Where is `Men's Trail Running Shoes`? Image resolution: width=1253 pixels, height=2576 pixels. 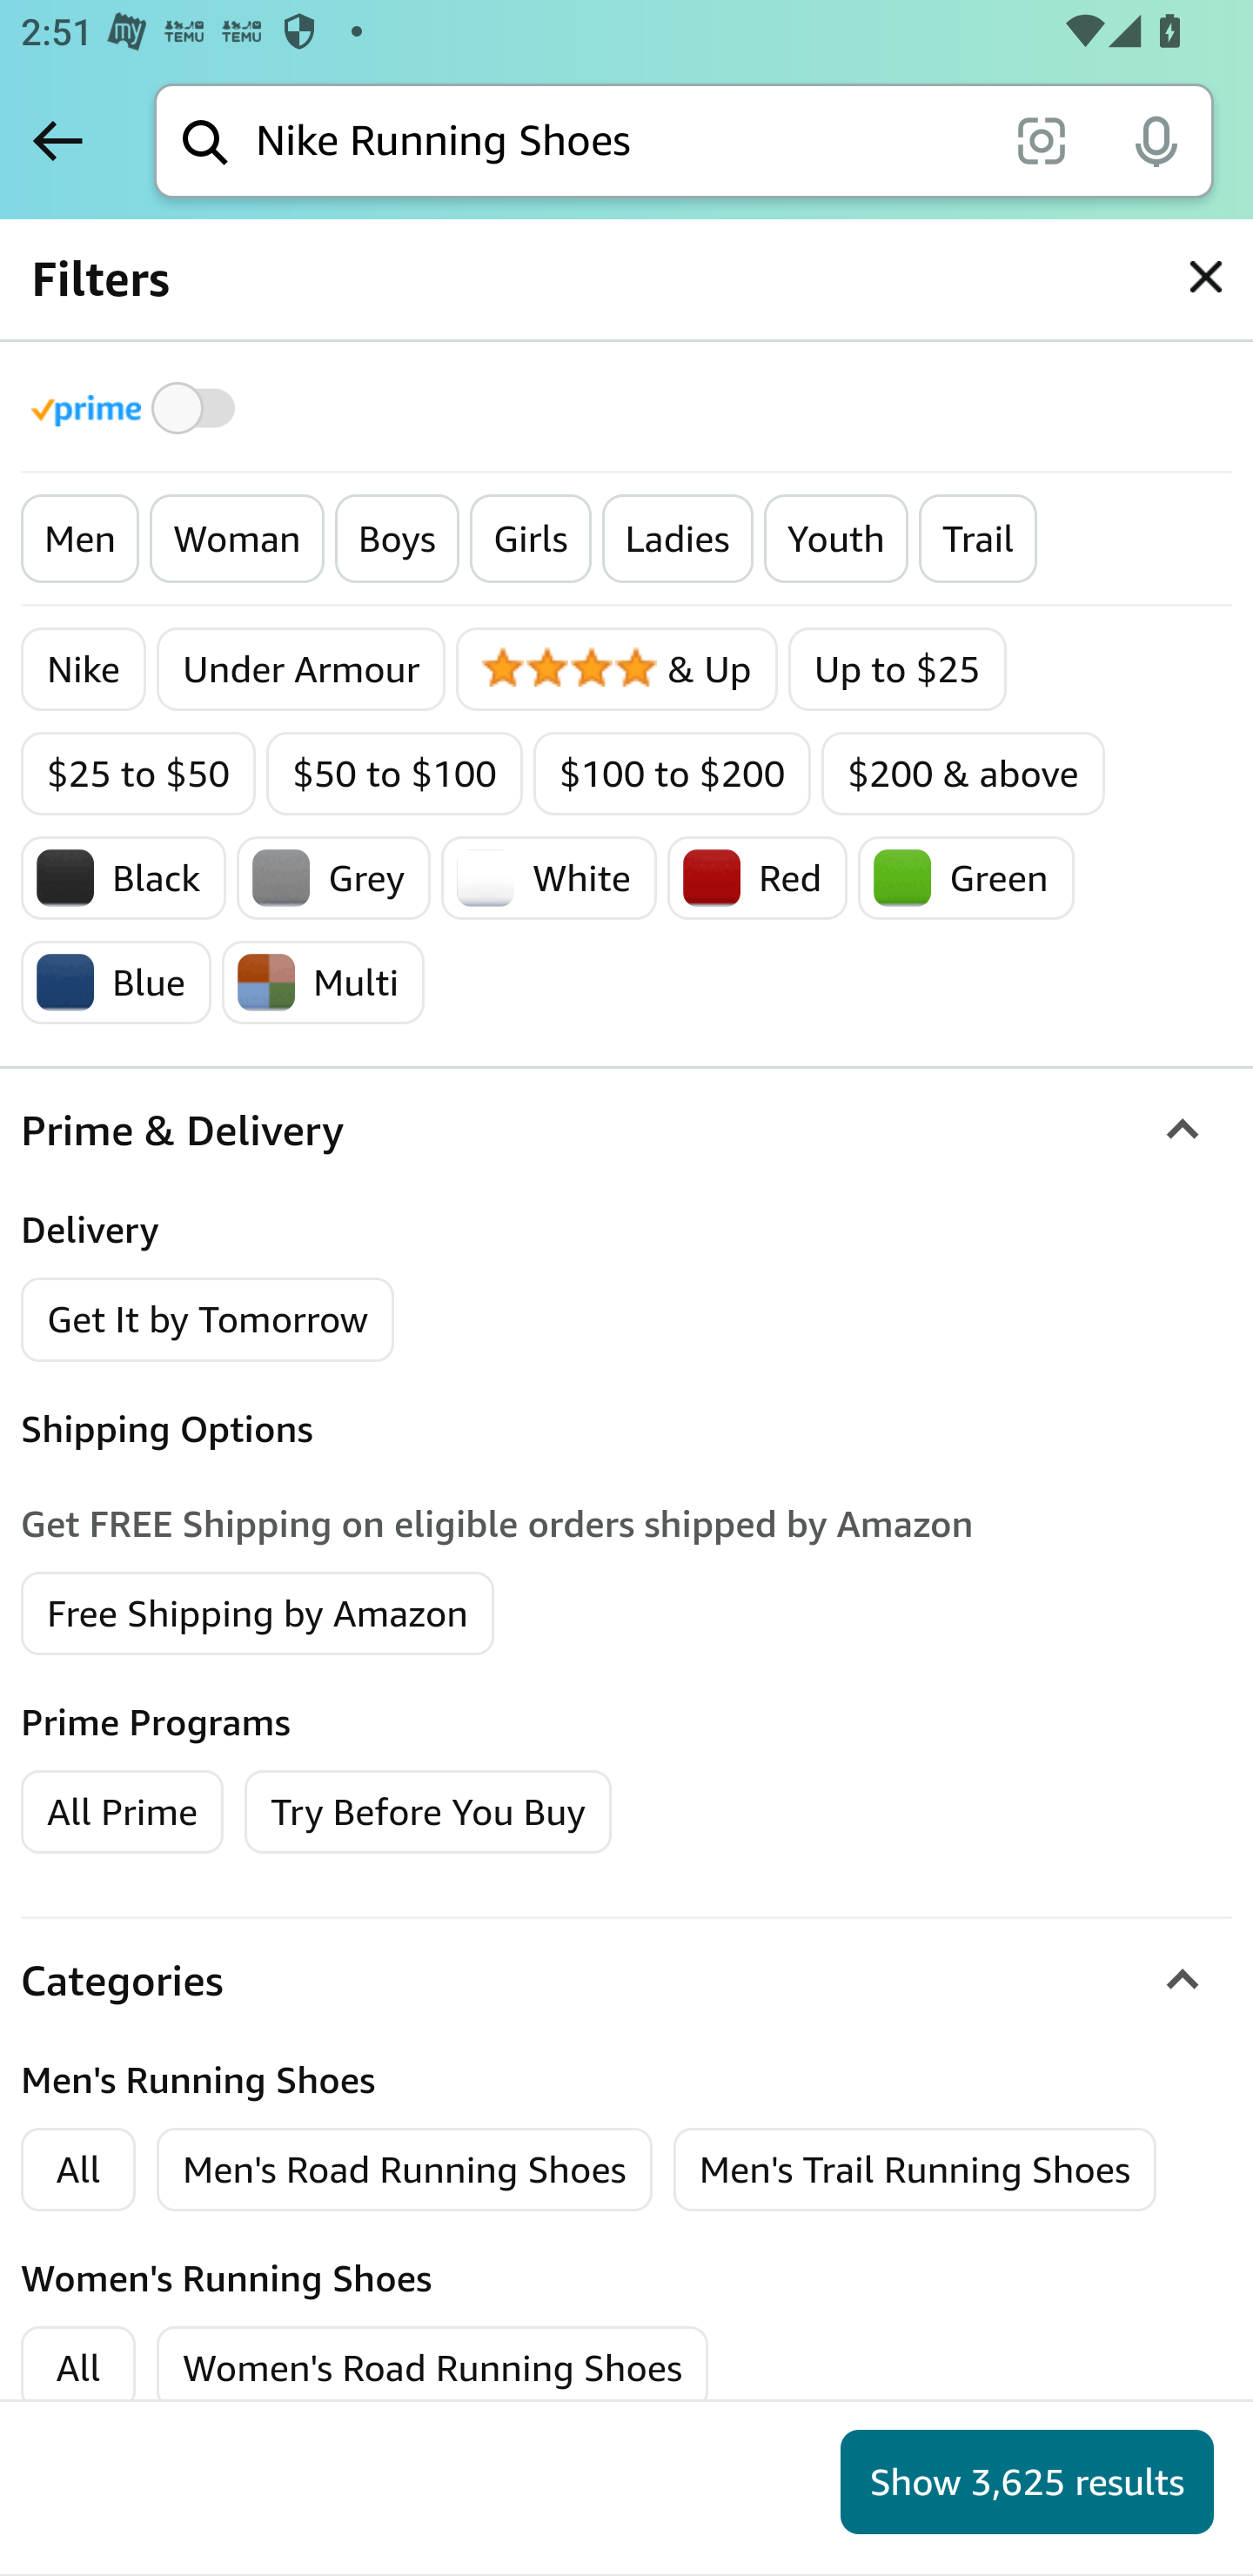
Men's Trail Running Shoes is located at coordinates (915, 2169).